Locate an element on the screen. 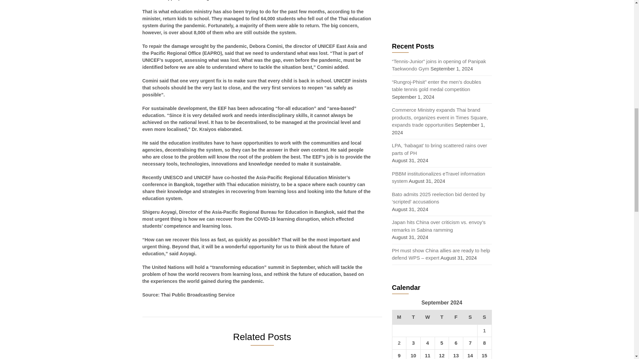 This screenshot has height=359, width=639. Thursday is located at coordinates (442, 317).